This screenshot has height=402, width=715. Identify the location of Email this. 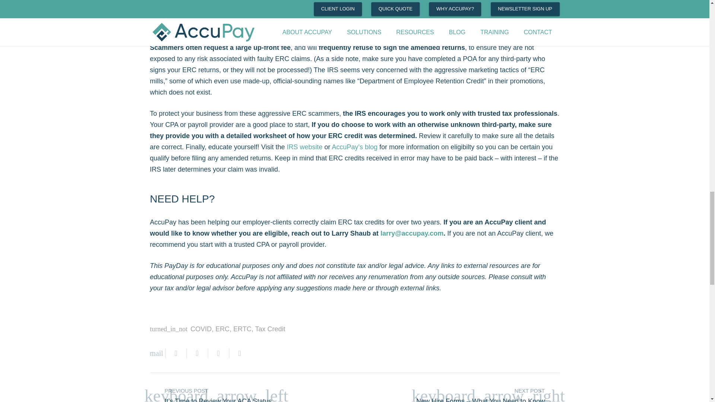
(157, 353).